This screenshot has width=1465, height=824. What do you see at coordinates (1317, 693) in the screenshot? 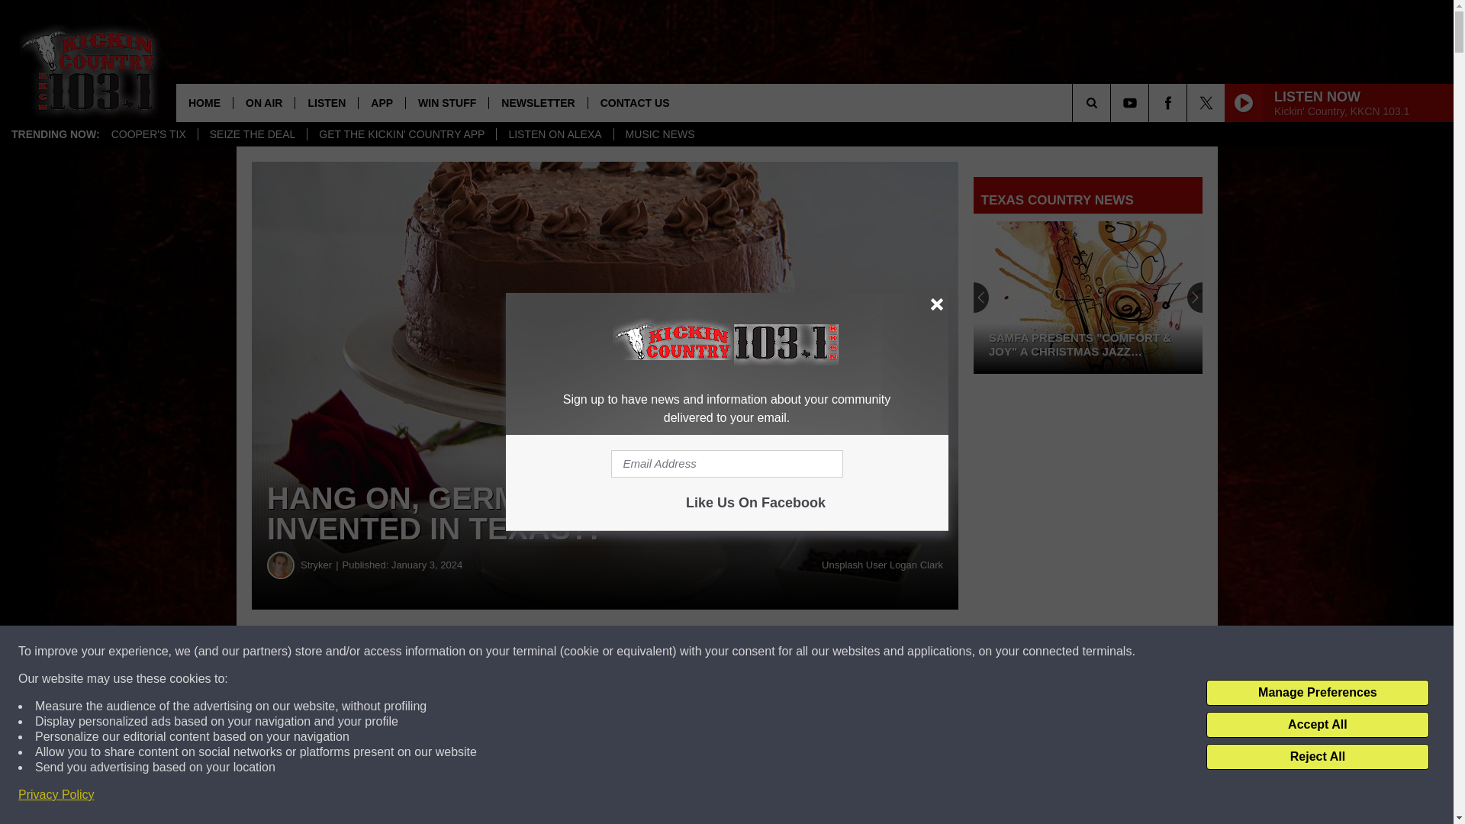
I see `Manage Preferences` at bounding box center [1317, 693].